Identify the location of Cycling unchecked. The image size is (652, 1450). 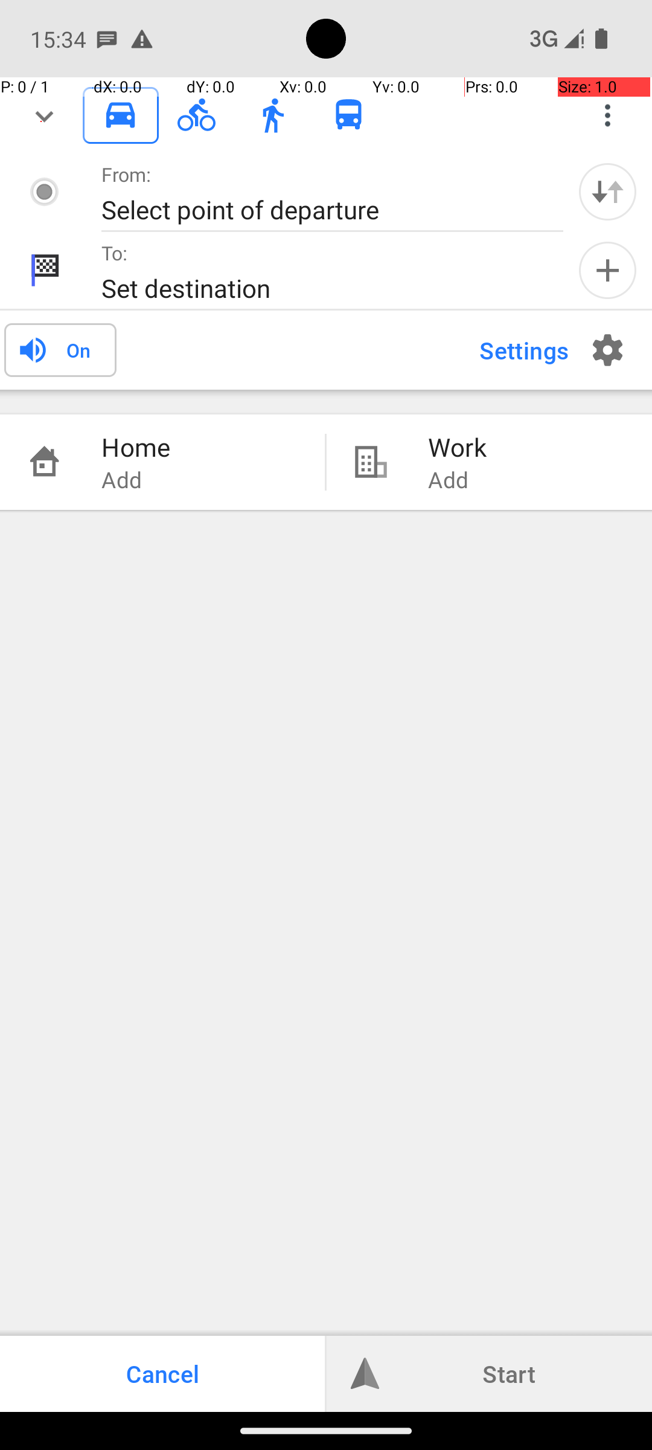
(197, 115).